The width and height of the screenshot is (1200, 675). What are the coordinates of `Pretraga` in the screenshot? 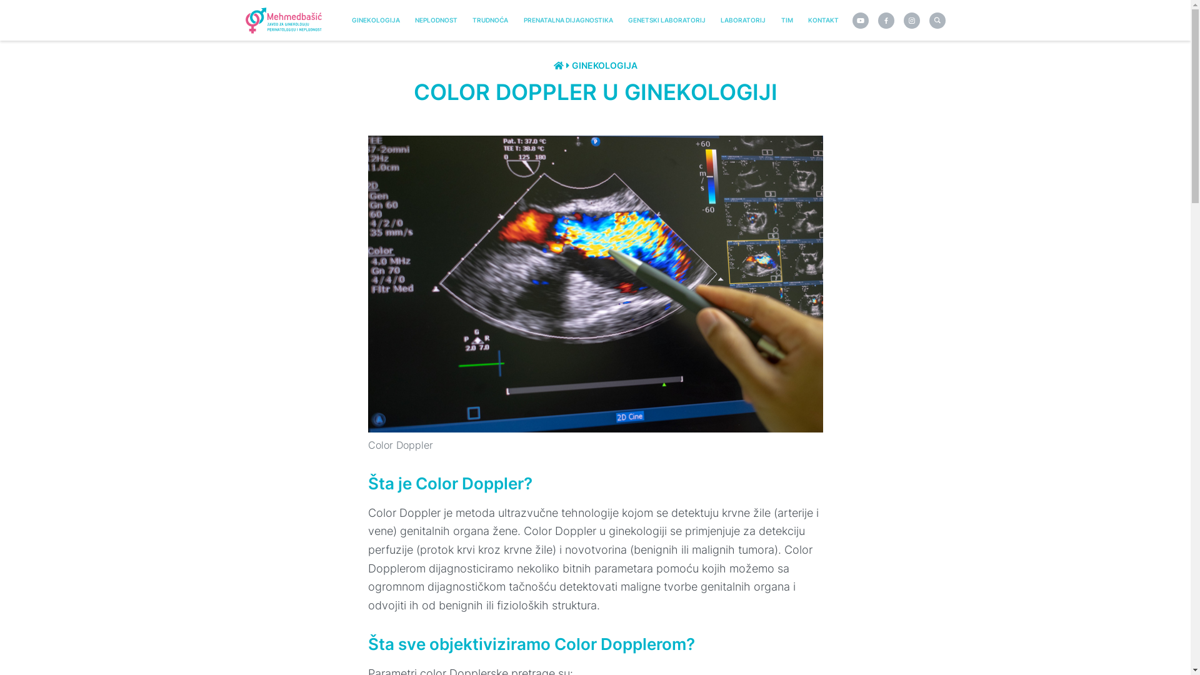 It's located at (937, 21).